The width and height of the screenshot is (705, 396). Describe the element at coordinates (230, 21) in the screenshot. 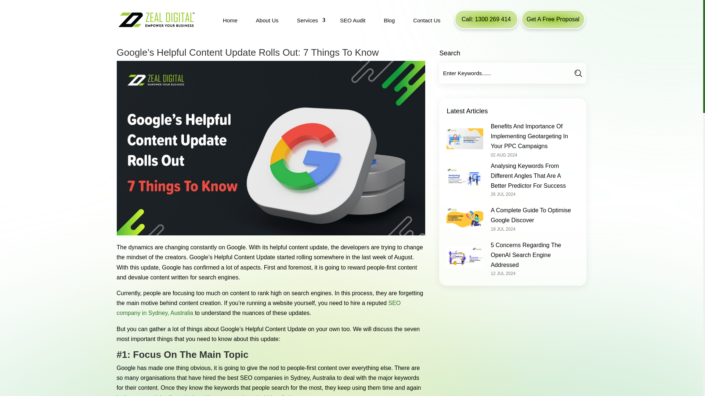

I see `Home` at that location.